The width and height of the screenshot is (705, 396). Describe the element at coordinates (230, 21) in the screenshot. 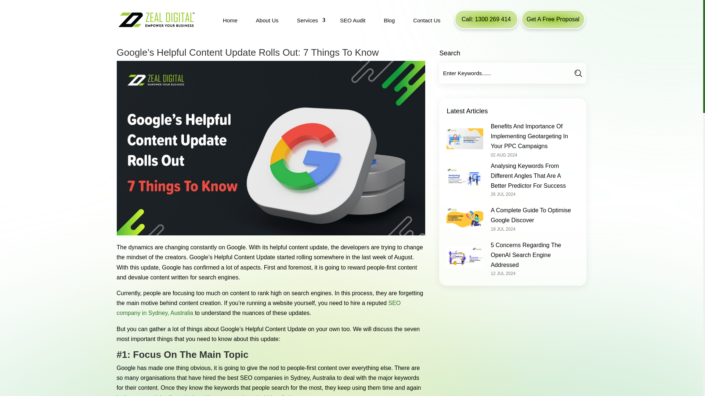

I see `Home` at that location.